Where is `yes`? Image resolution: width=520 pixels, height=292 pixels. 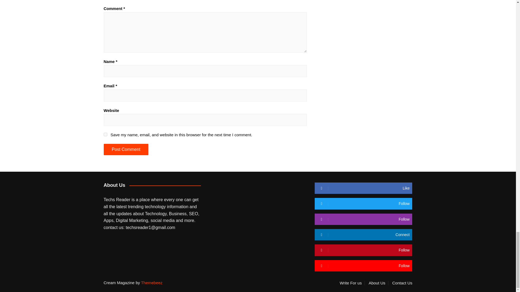
yes is located at coordinates (105, 135).